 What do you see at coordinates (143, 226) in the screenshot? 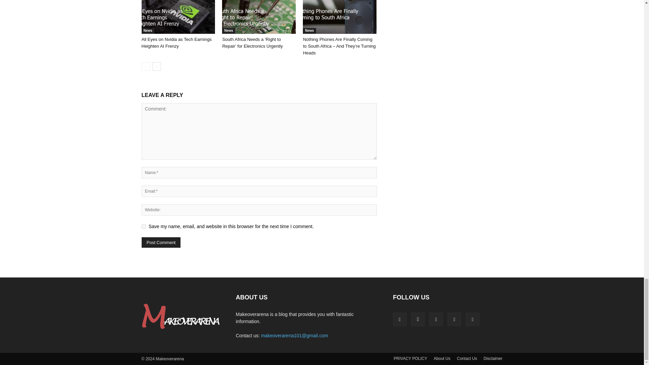
I see `yes` at bounding box center [143, 226].